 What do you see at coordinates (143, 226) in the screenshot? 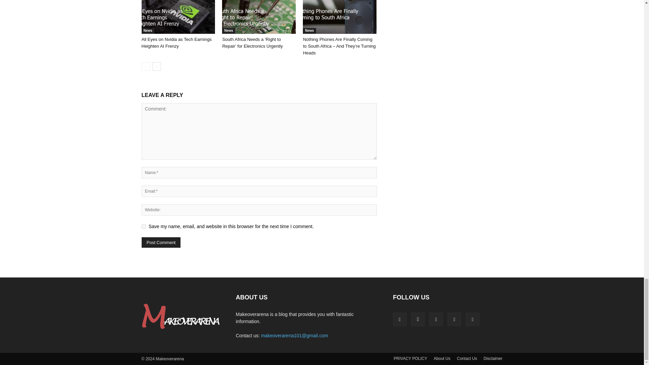
I see `yes` at bounding box center [143, 226].